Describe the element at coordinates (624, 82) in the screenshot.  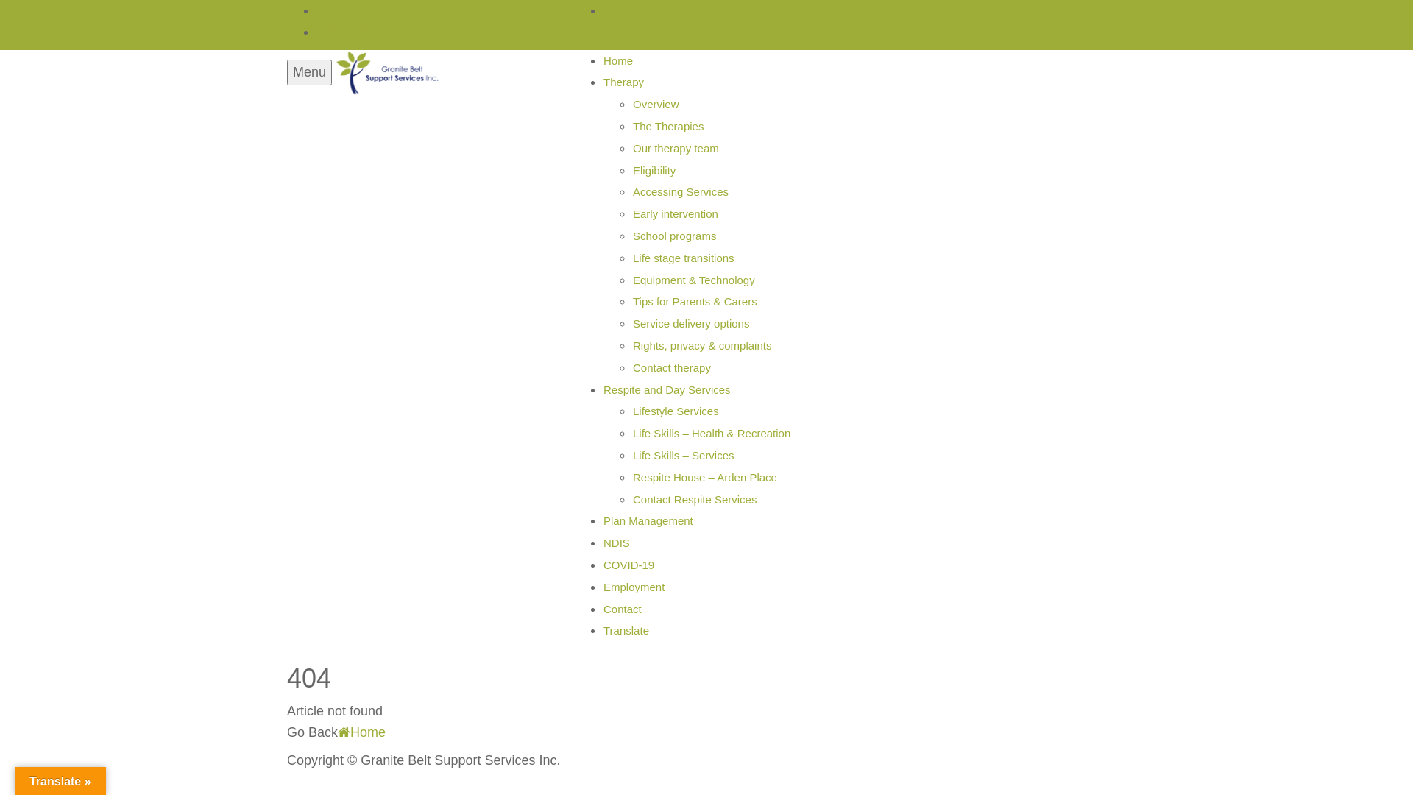
I see `Therapy` at that location.